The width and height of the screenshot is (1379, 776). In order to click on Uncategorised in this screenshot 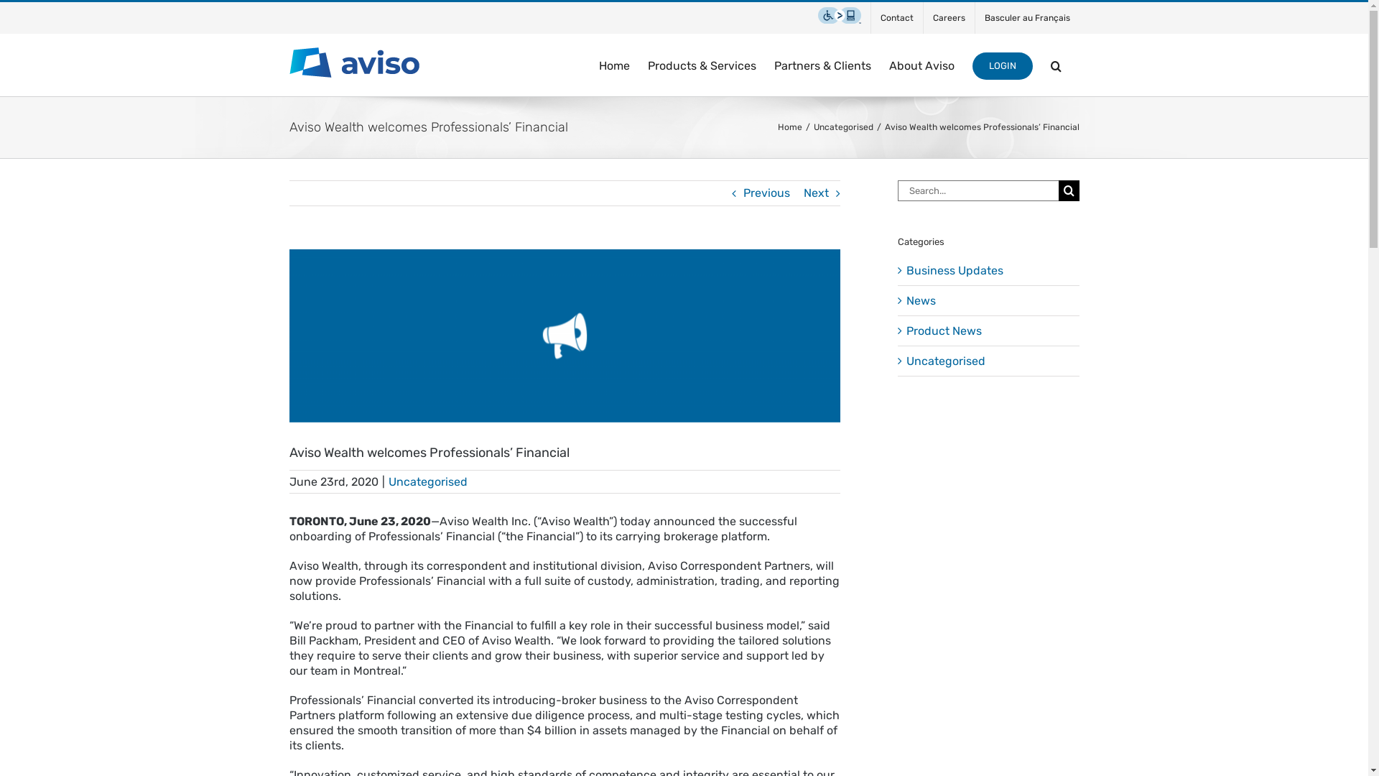, I will do `click(843, 127)`.